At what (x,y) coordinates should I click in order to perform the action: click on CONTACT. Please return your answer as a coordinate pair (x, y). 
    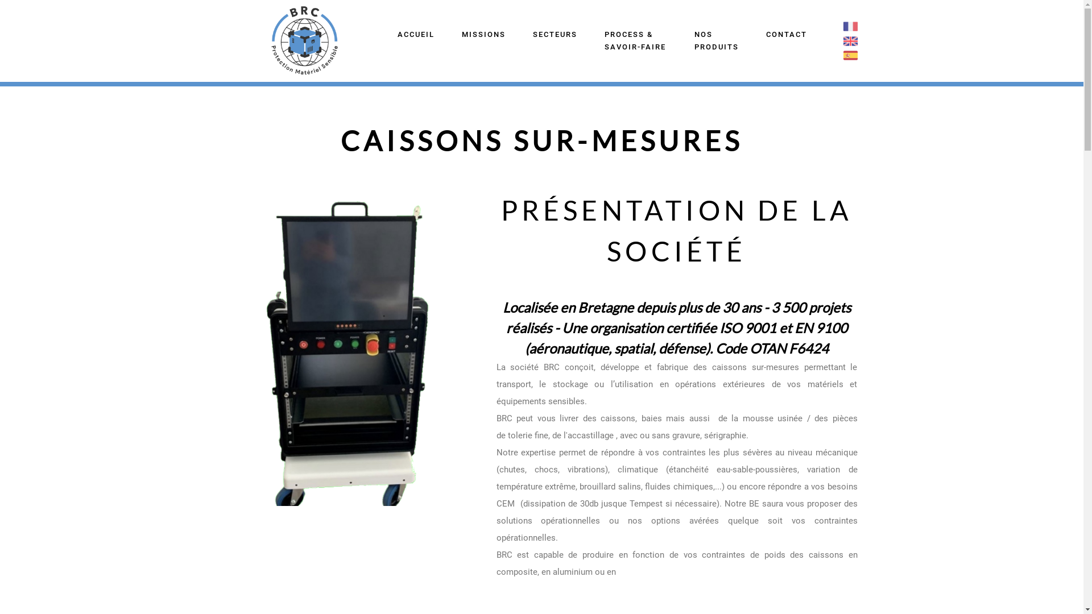
    Looking at the image, I should click on (786, 35).